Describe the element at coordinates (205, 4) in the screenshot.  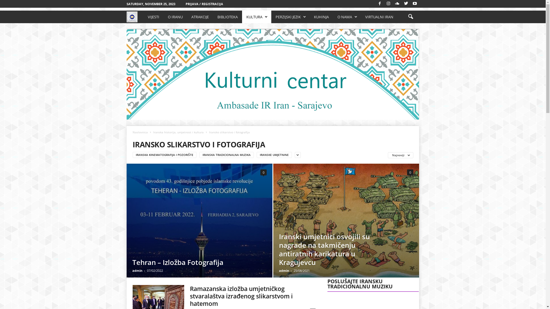
I see `PRIJAVA / REGISTRACIJA` at that location.